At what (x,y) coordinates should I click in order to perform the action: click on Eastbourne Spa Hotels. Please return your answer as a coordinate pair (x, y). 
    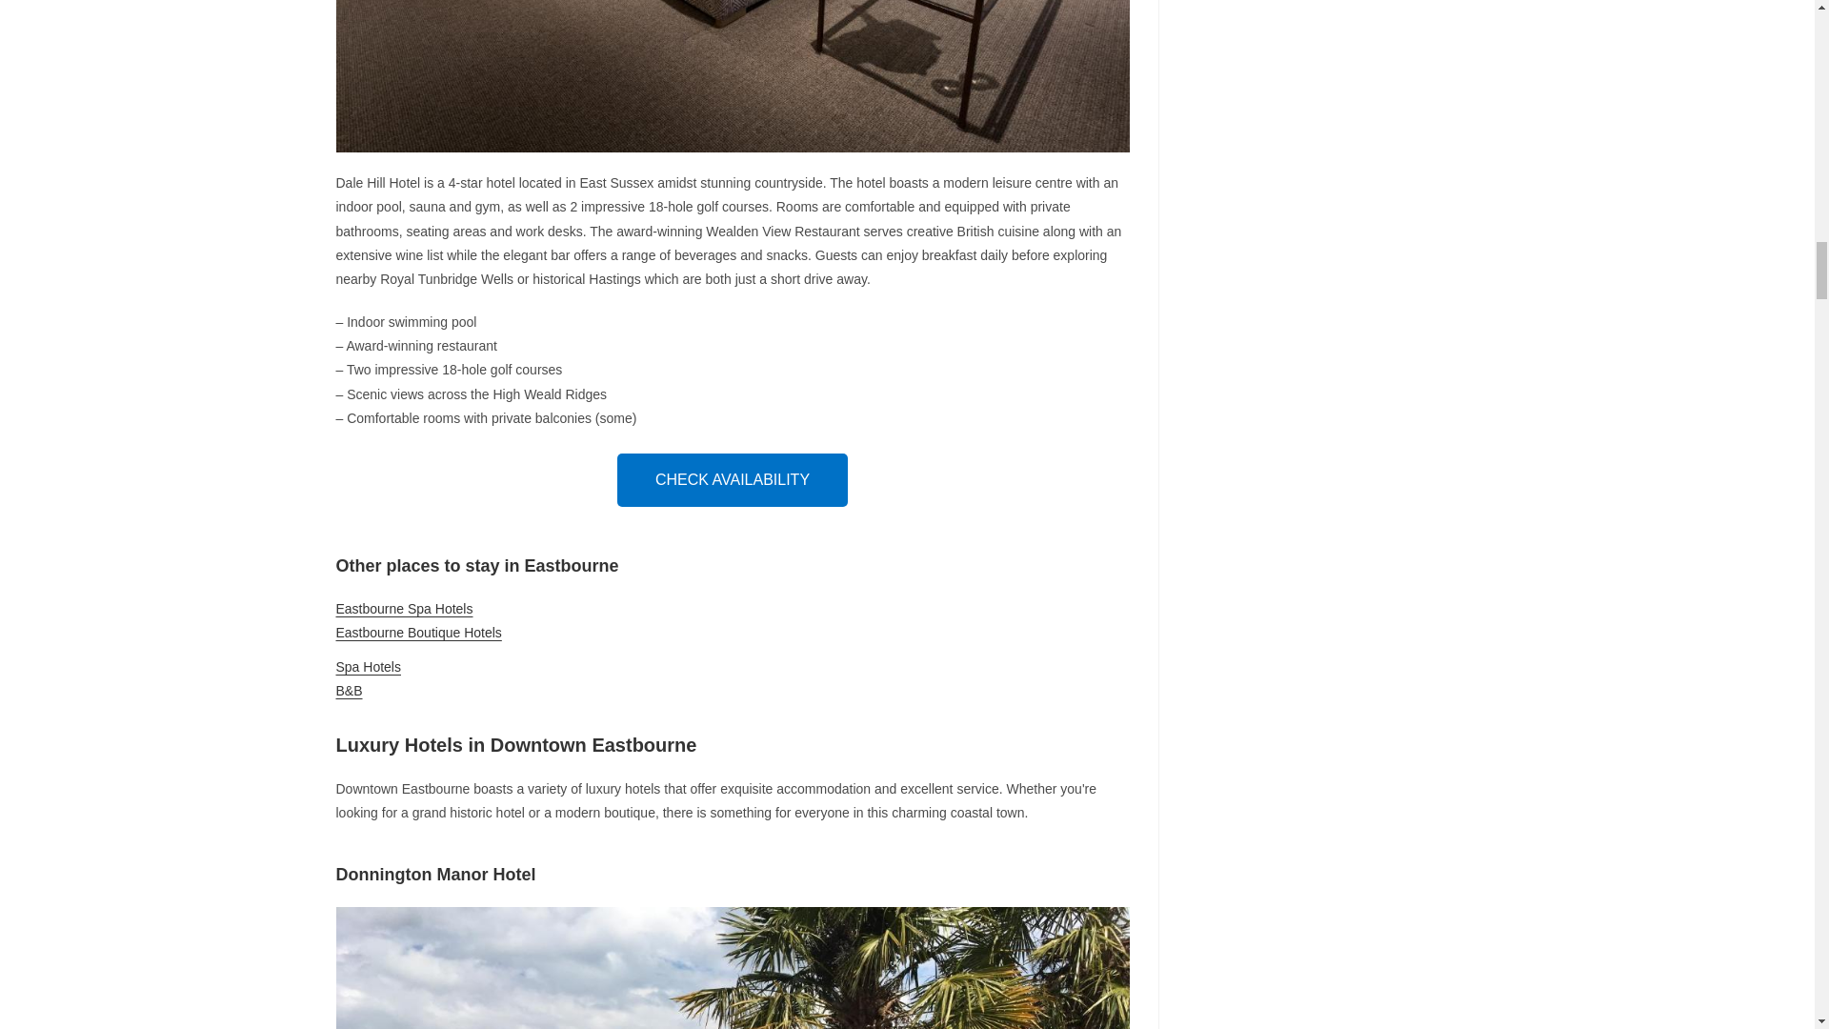
    Looking at the image, I should click on (403, 608).